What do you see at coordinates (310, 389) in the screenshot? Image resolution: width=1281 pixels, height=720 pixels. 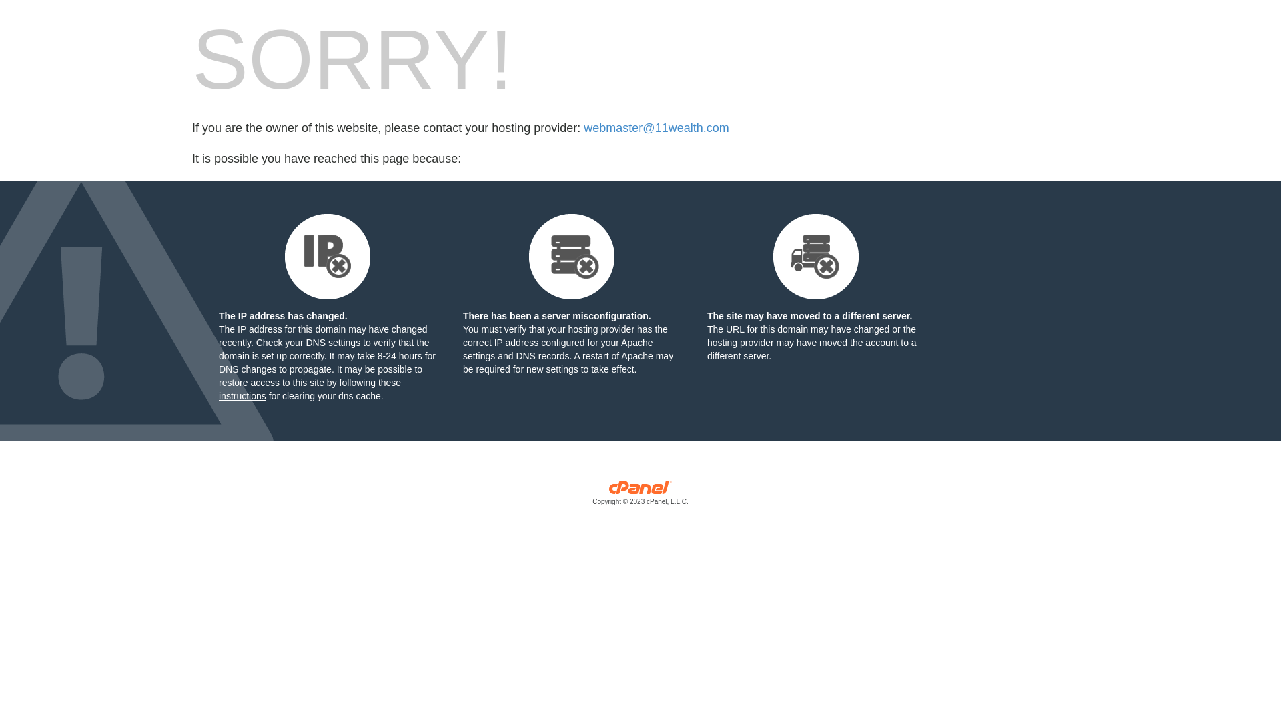 I see `following these instructions` at bounding box center [310, 389].